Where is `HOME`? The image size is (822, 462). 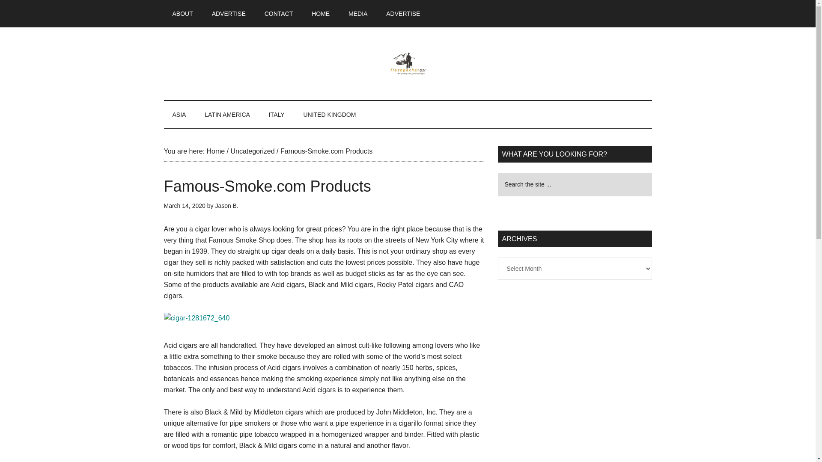 HOME is located at coordinates (320, 14).